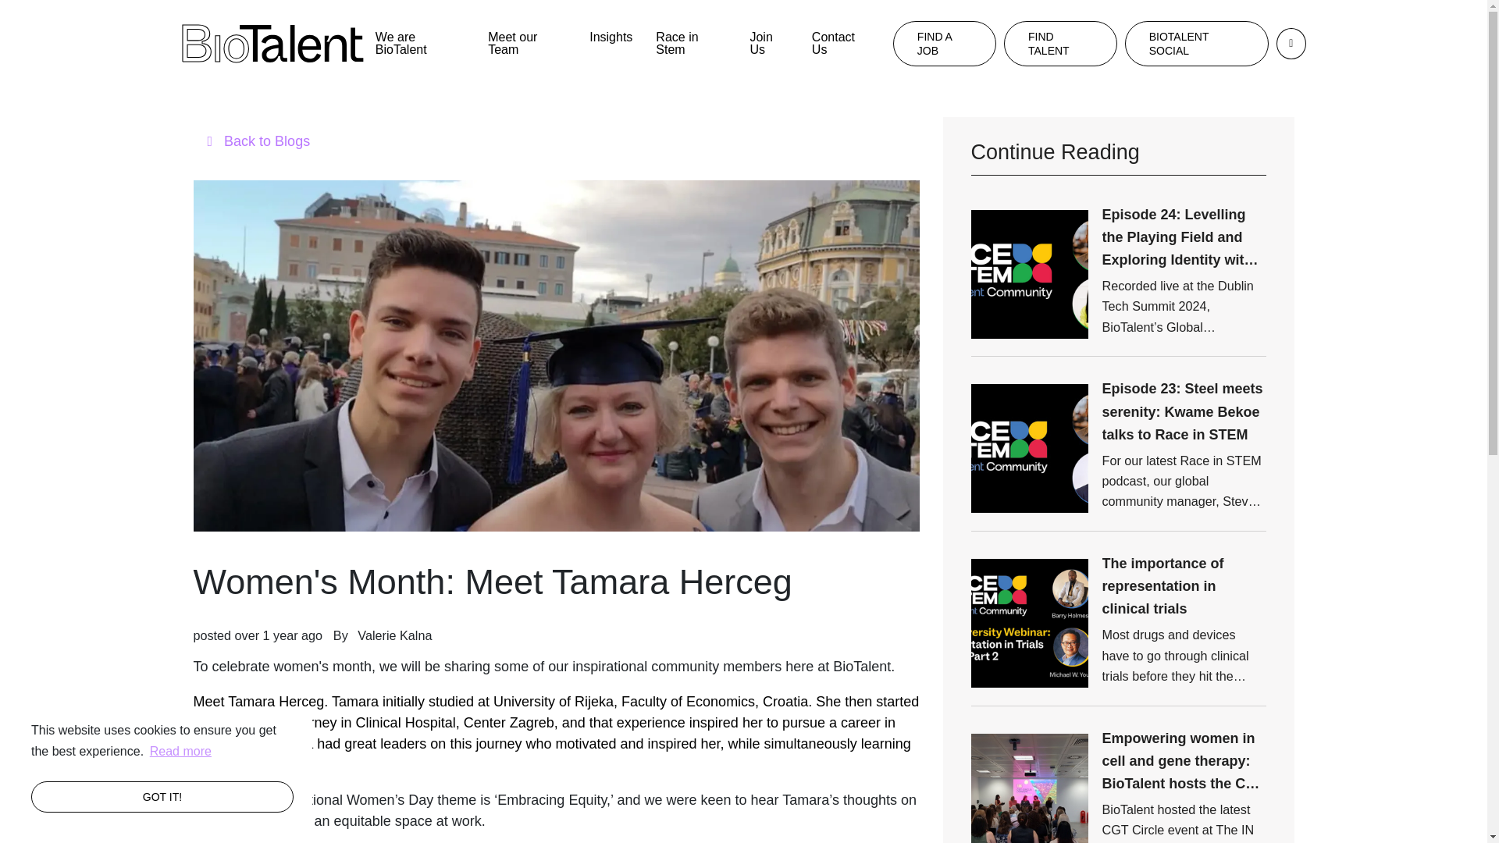  I want to click on Contact Us, so click(840, 44).